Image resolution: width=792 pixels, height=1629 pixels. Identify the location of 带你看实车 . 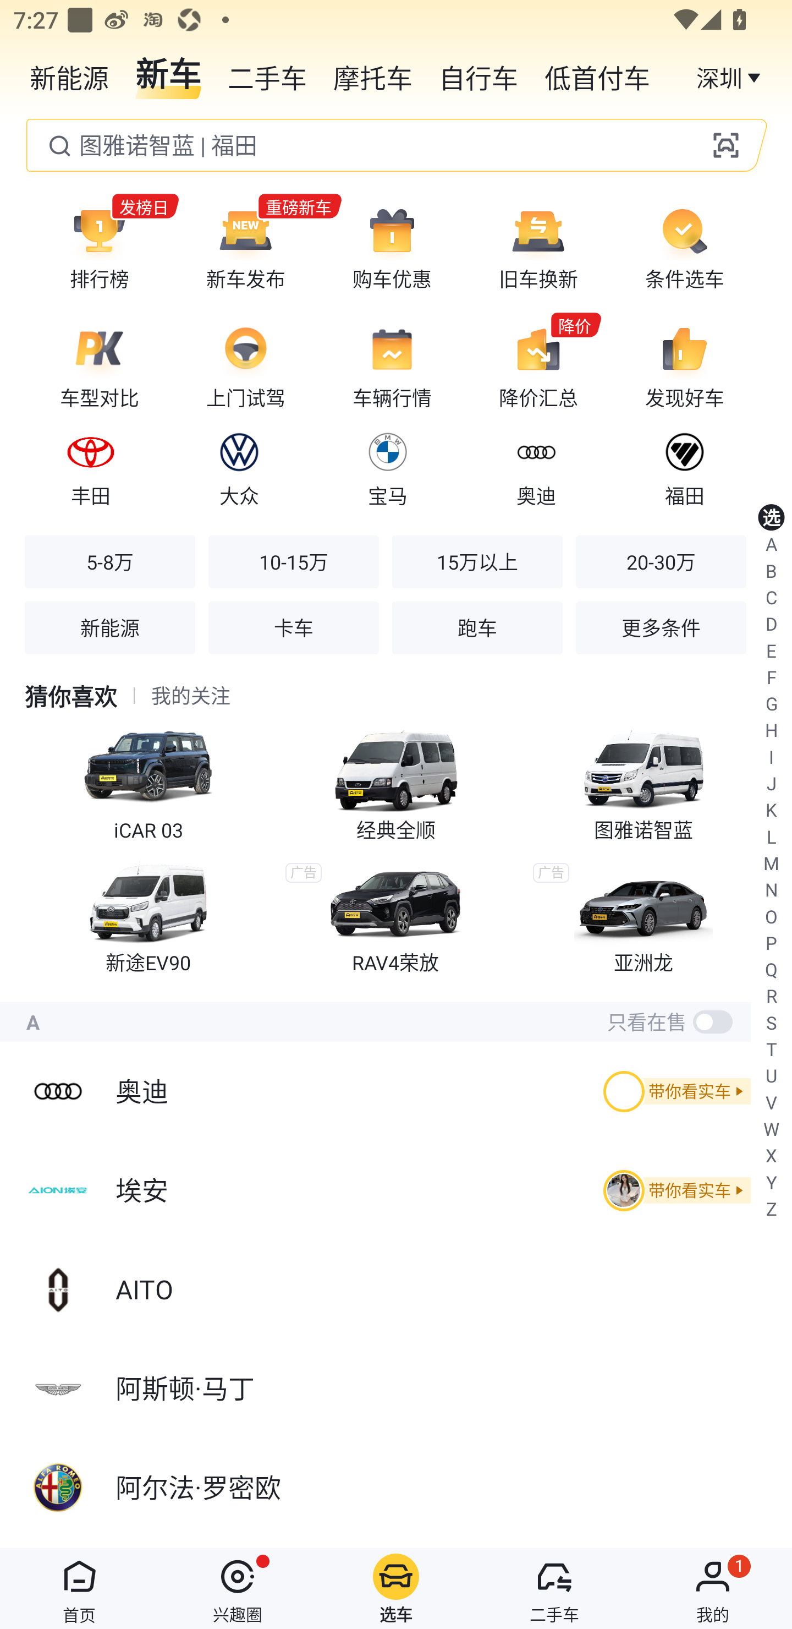
(674, 1191).